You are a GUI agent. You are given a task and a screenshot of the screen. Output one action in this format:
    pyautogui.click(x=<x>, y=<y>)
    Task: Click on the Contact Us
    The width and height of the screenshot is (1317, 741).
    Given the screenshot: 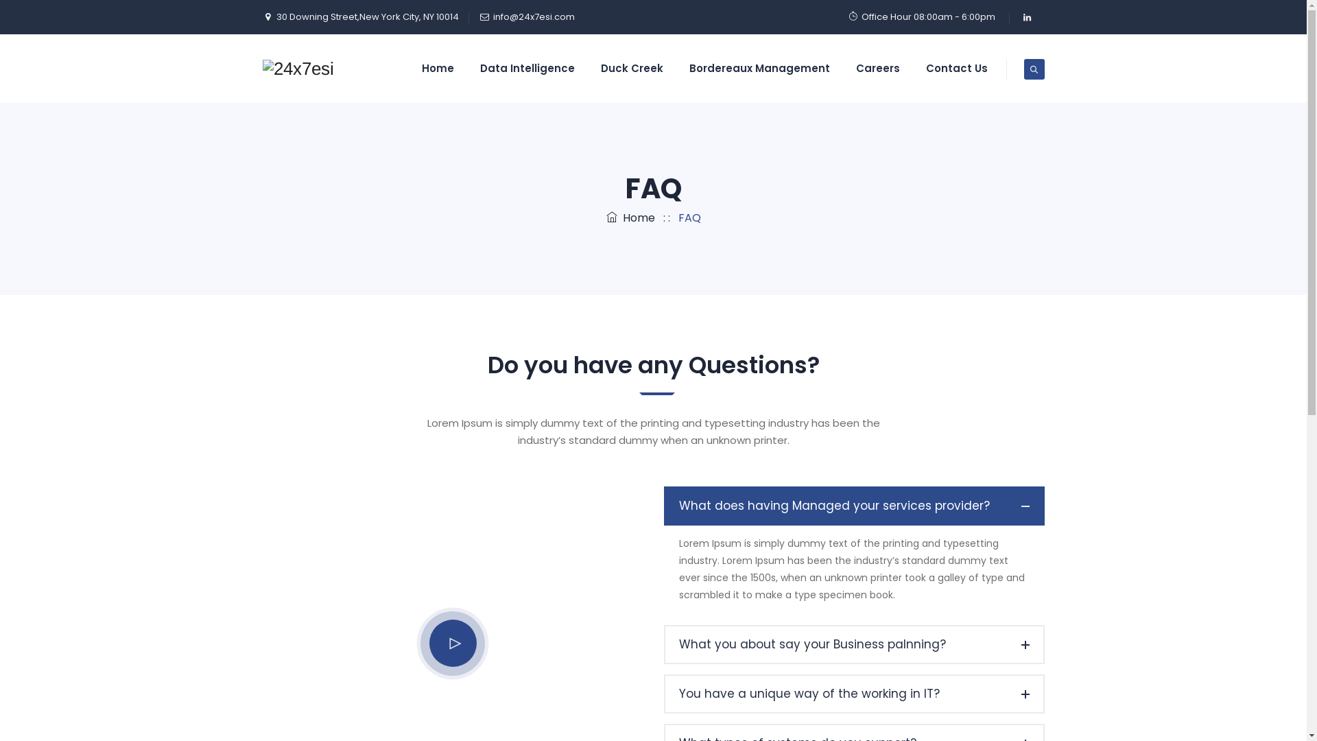 What is the action you would take?
    pyautogui.click(x=956, y=69)
    